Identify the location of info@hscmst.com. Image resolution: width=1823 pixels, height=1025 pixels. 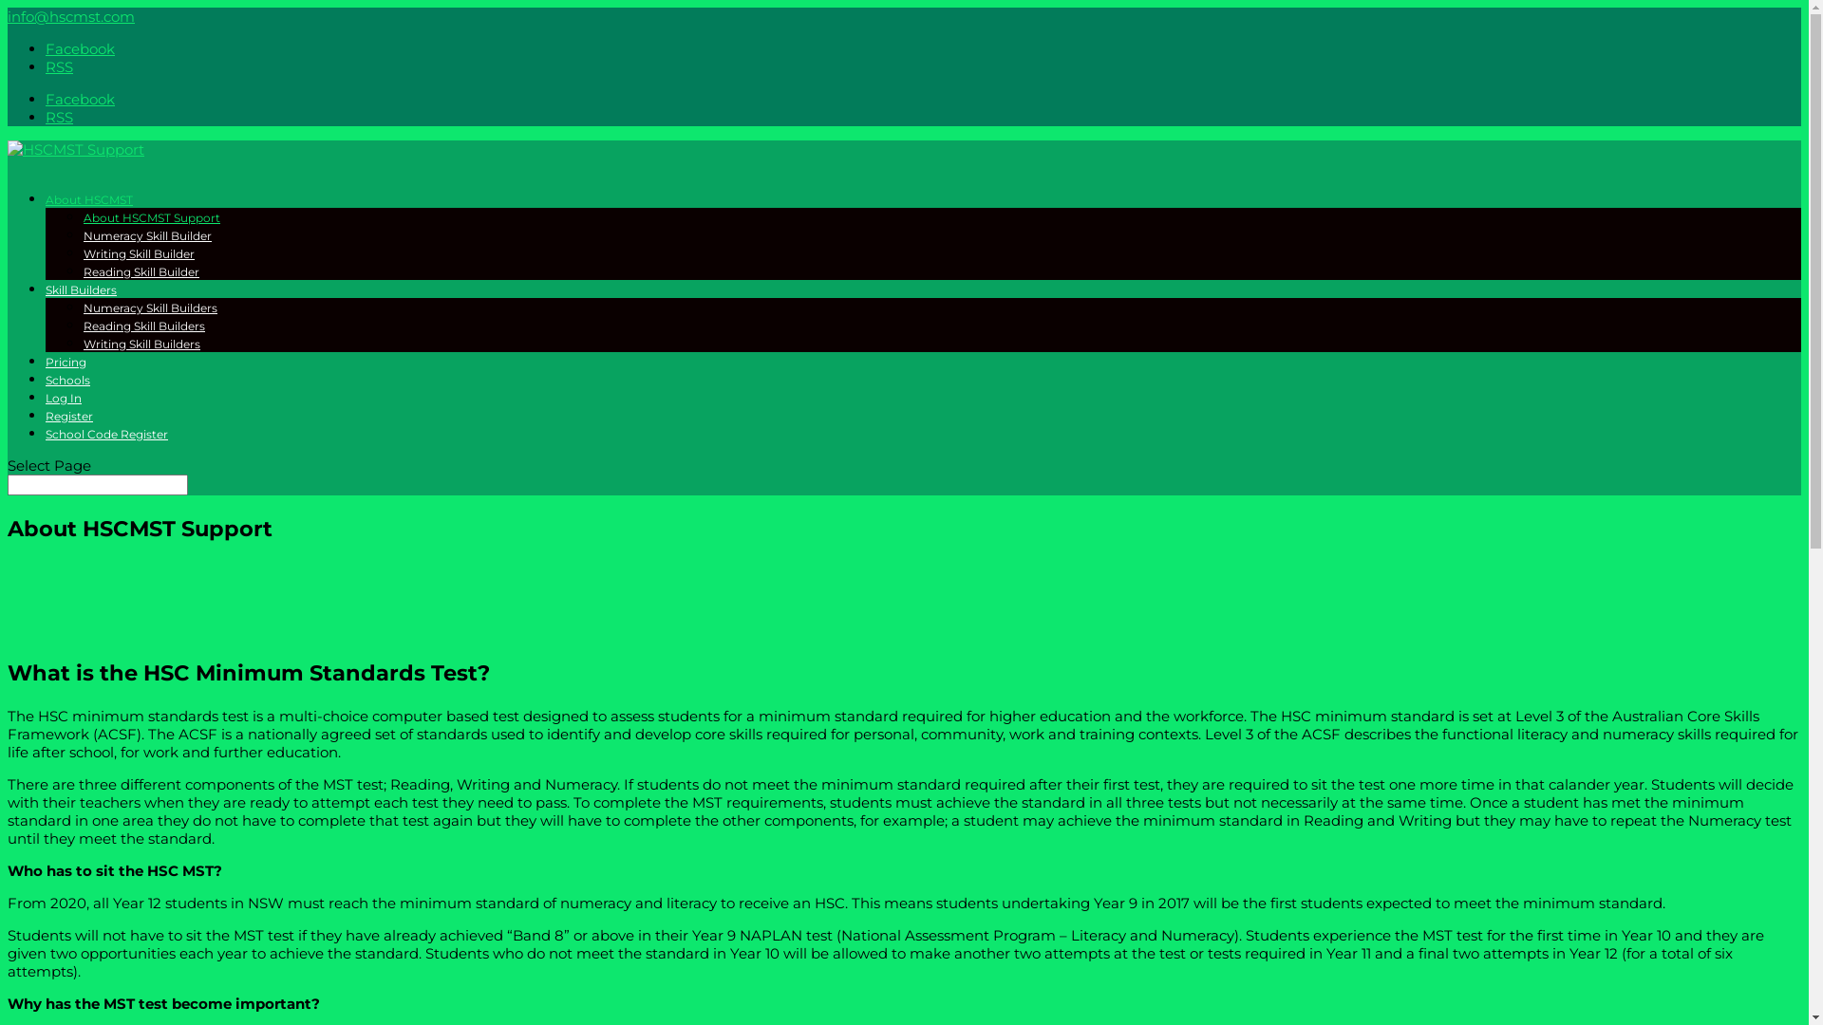
(71, 17).